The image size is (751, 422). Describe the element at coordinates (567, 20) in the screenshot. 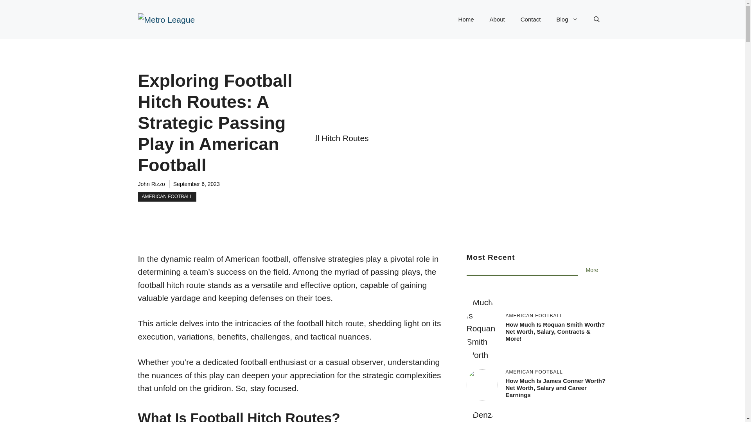

I see `Blog` at that location.